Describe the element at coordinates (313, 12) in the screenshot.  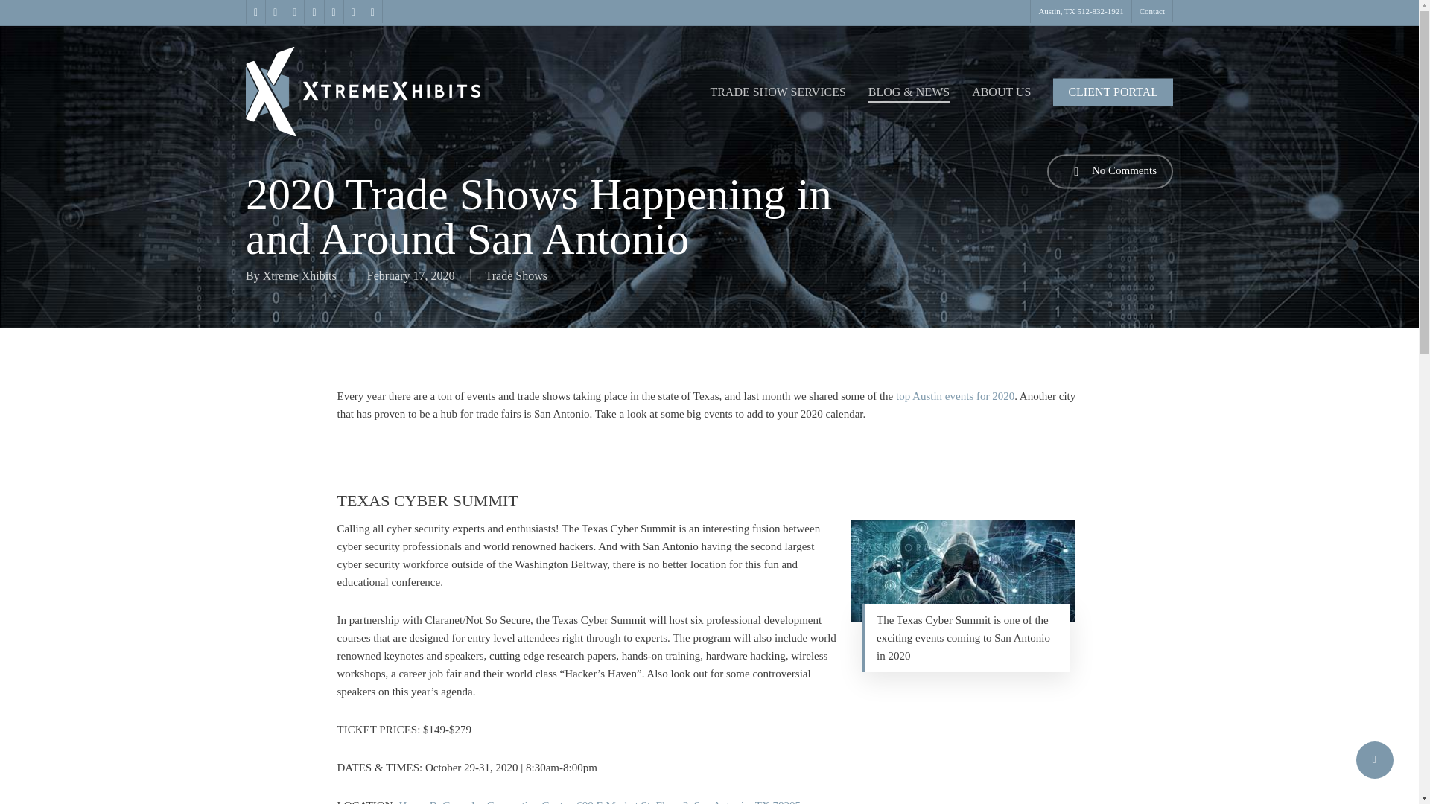
I see `linkedin` at that location.